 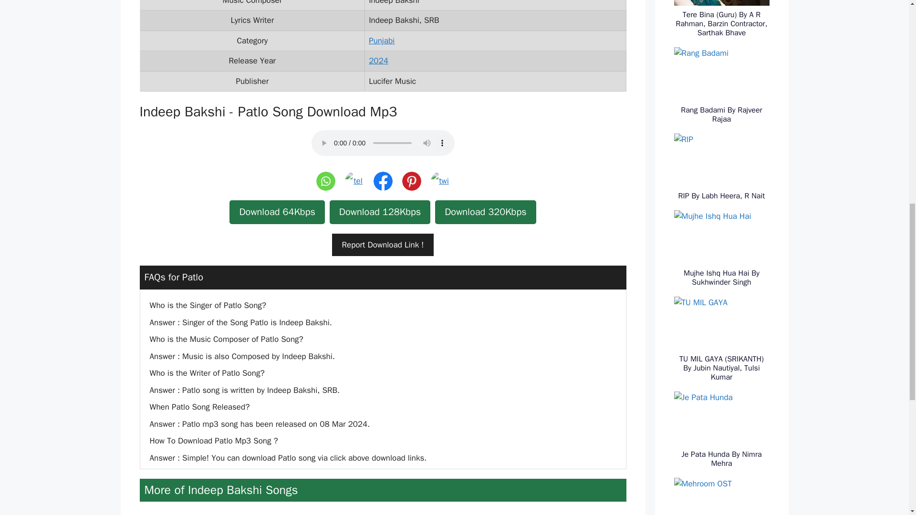 What do you see at coordinates (411, 181) in the screenshot?
I see `Patlo` at bounding box center [411, 181].